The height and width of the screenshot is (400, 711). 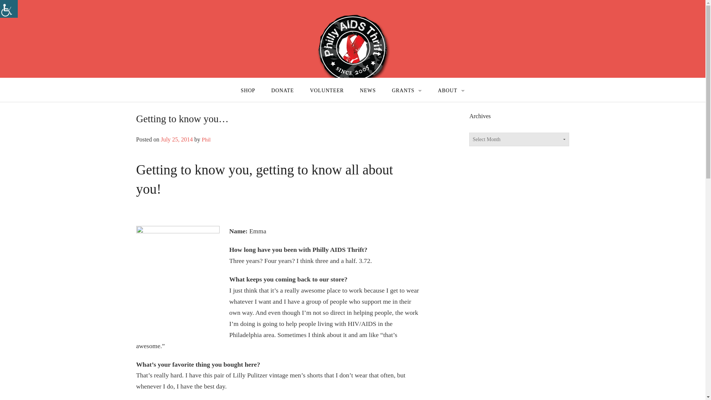 What do you see at coordinates (9, 9) in the screenshot?
I see `Accessibility Helper sidebar` at bounding box center [9, 9].